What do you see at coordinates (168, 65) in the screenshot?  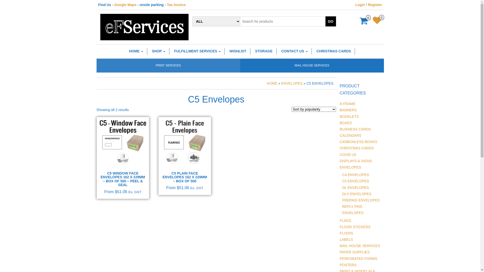 I see `PRINT SERVICES` at bounding box center [168, 65].